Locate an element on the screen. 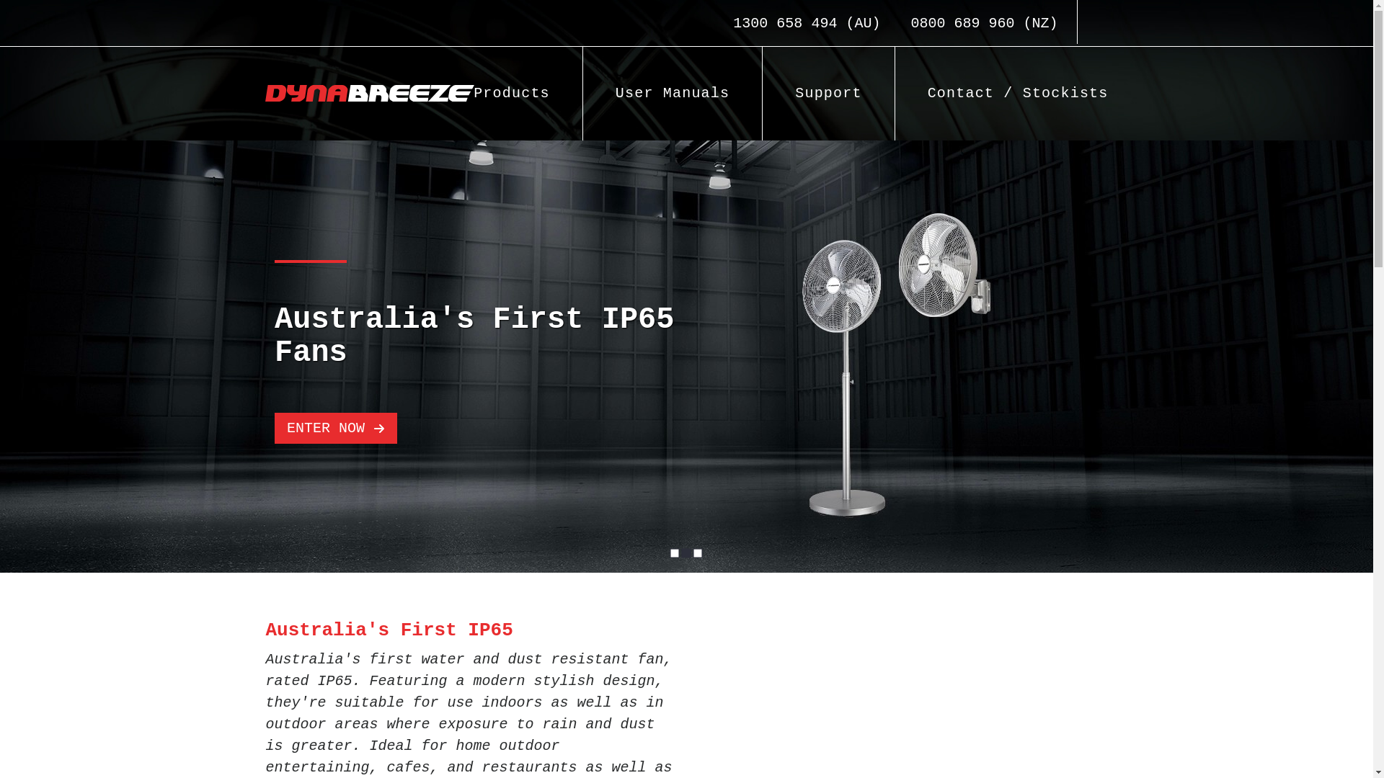 This screenshot has width=1384, height=778. 0800 689 960 (NZ) is located at coordinates (984, 23).